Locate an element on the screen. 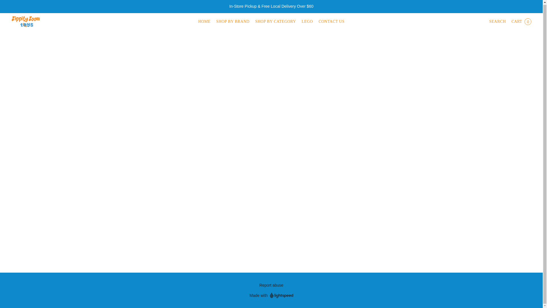 This screenshot has height=308, width=547. HOME is located at coordinates (206, 22).